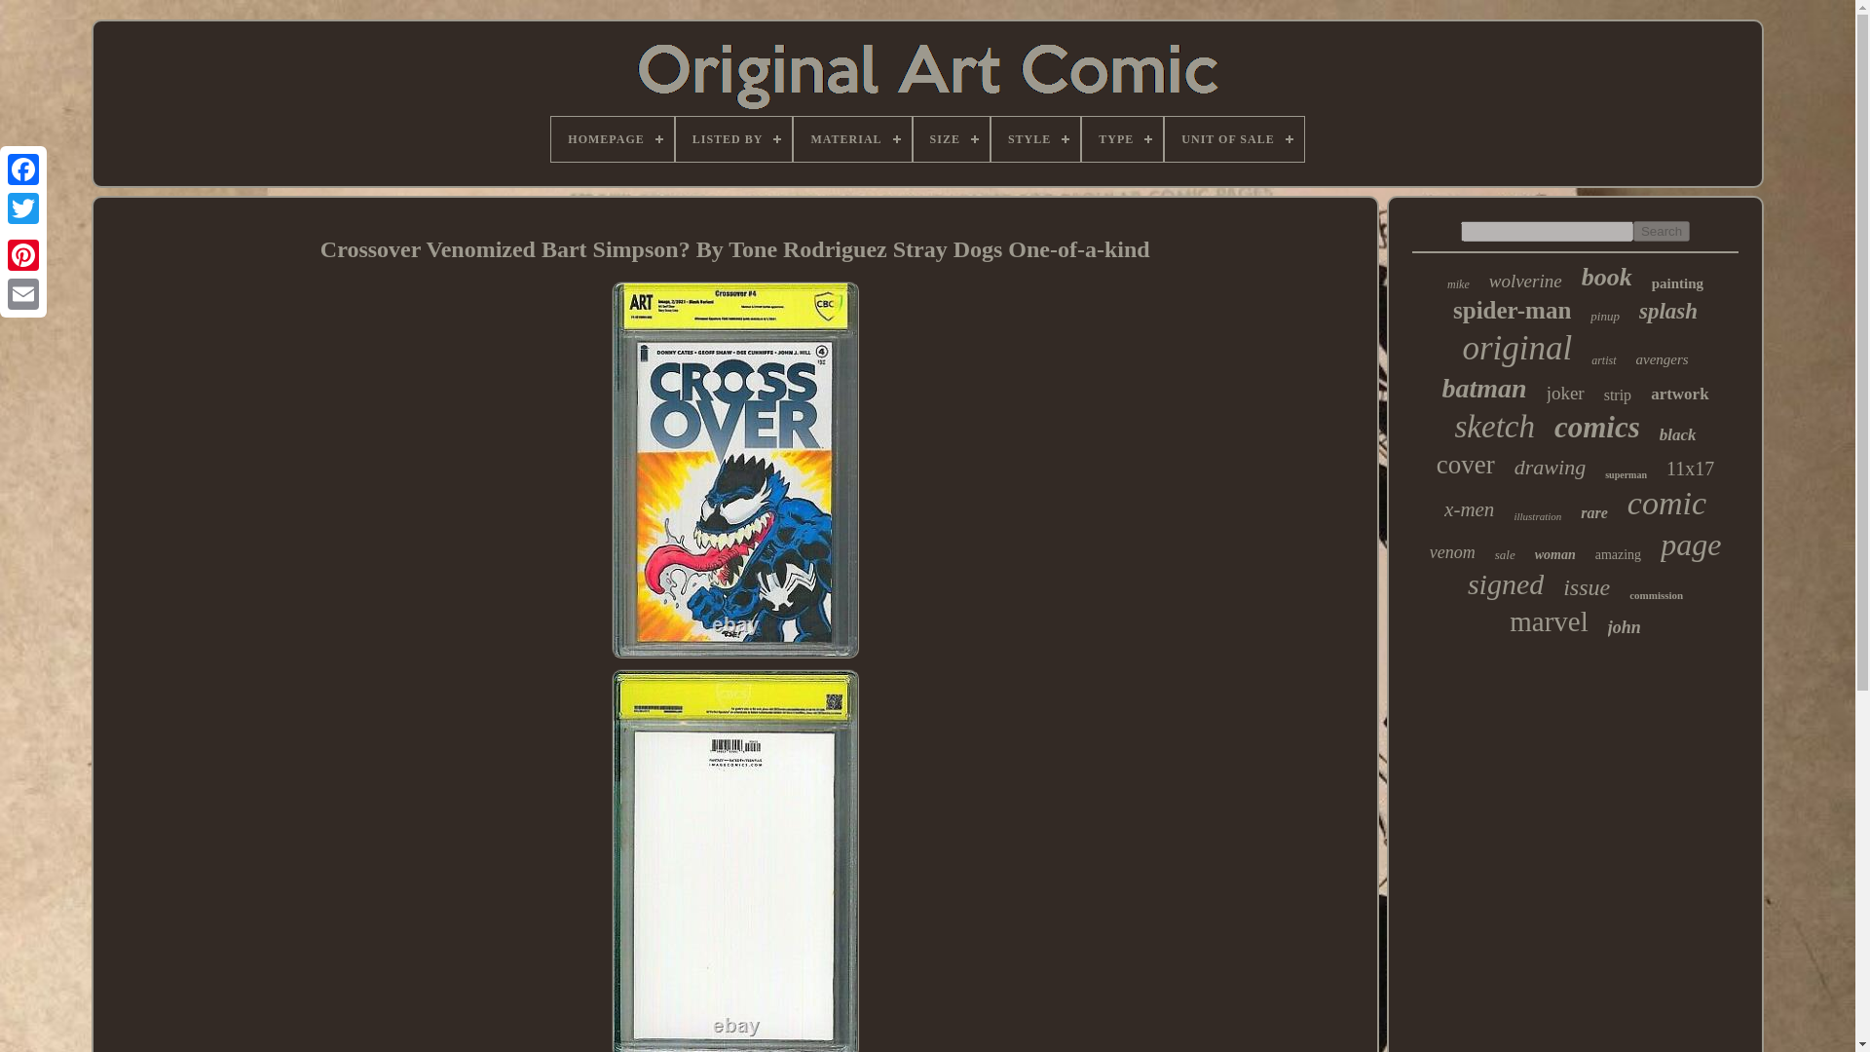 The width and height of the screenshot is (1870, 1052). What do you see at coordinates (23, 208) in the screenshot?
I see `Twitter` at bounding box center [23, 208].